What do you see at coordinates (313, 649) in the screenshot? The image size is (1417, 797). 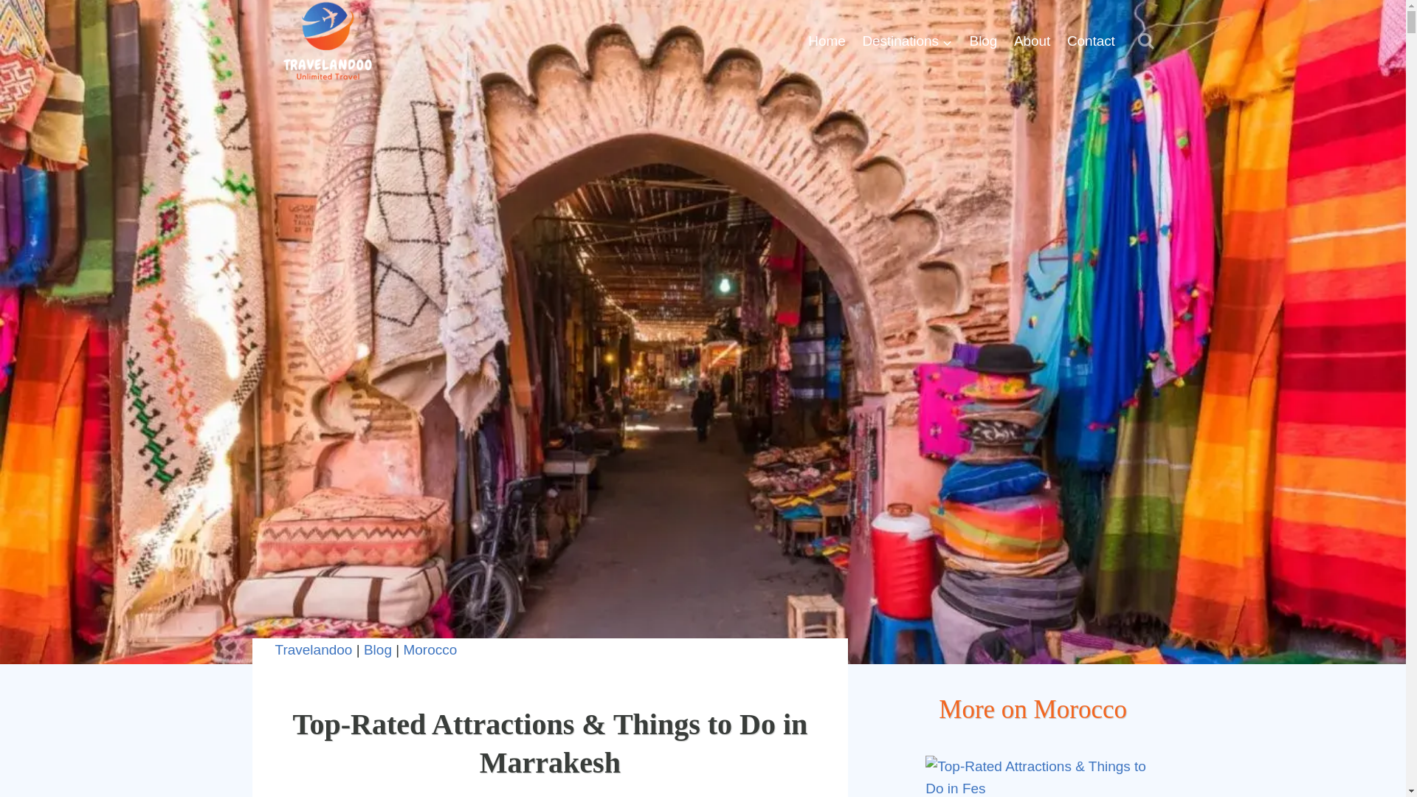 I see `Travelandoo` at bounding box center [313, 649].